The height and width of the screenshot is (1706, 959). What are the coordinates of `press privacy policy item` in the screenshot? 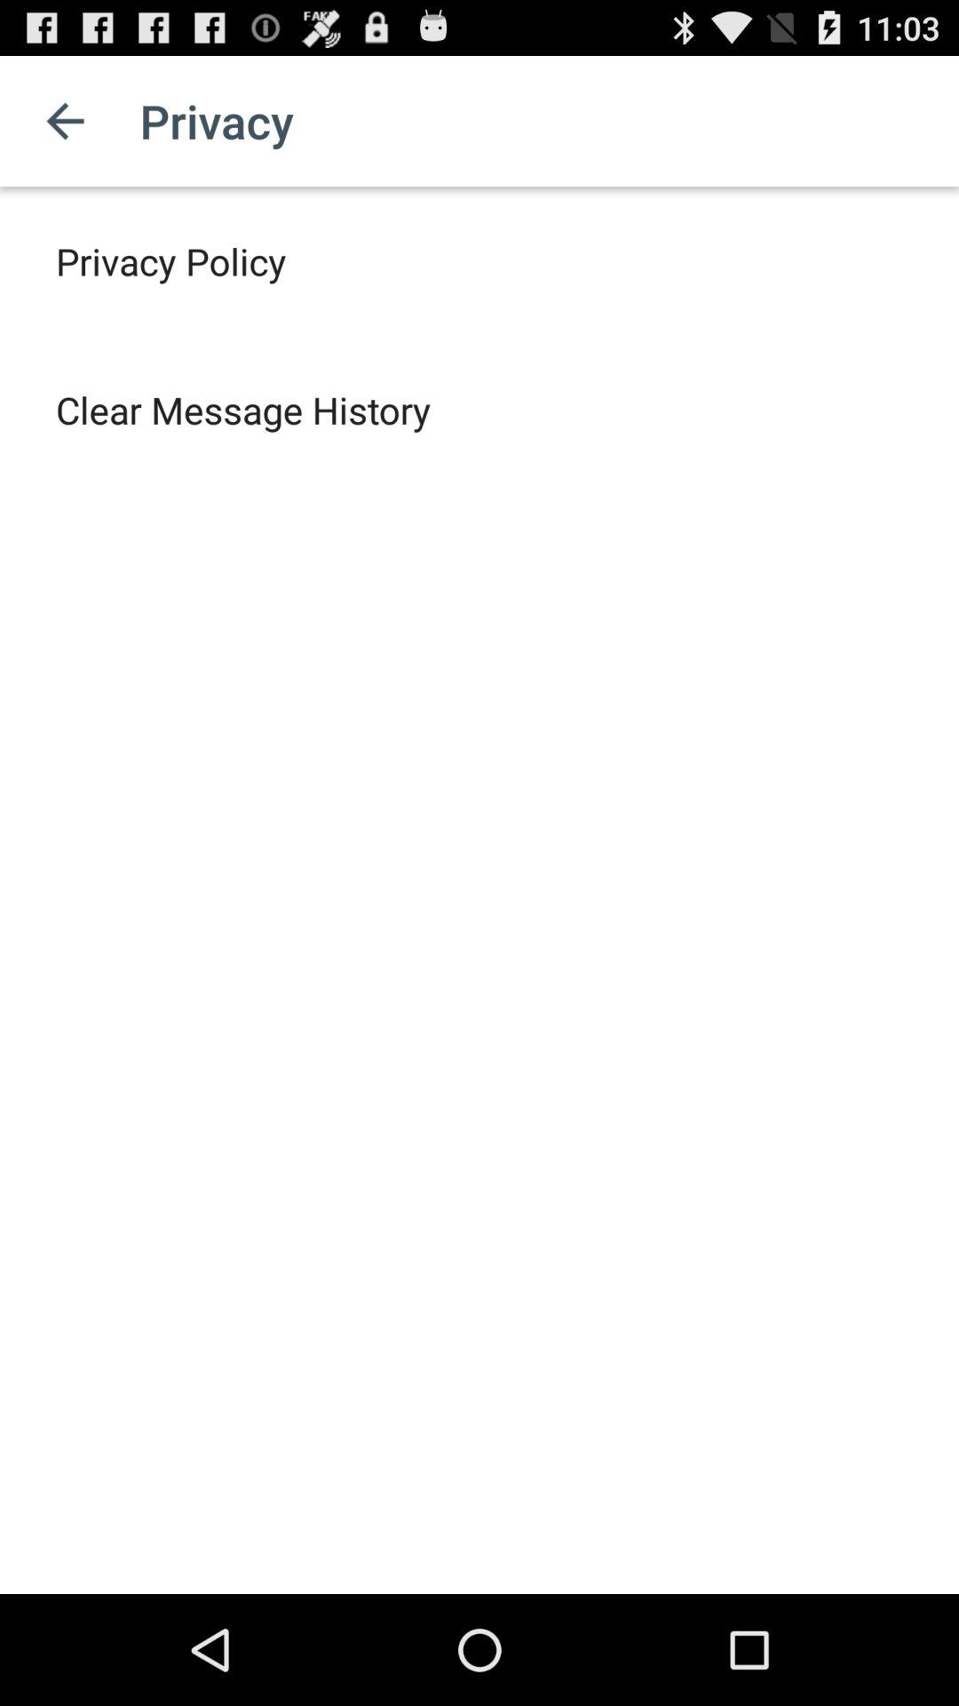 It's located at (170, 261).